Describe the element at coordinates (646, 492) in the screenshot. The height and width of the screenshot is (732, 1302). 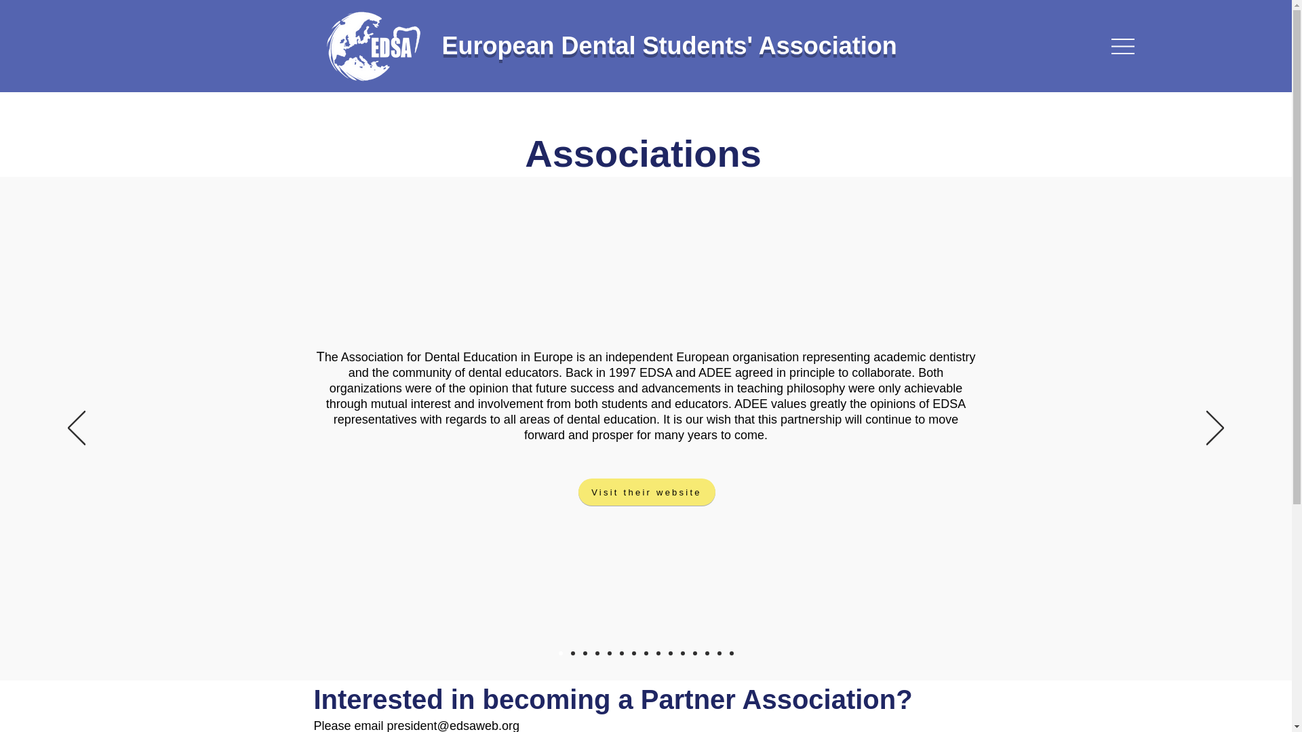
I see `Visit their website` at that location.